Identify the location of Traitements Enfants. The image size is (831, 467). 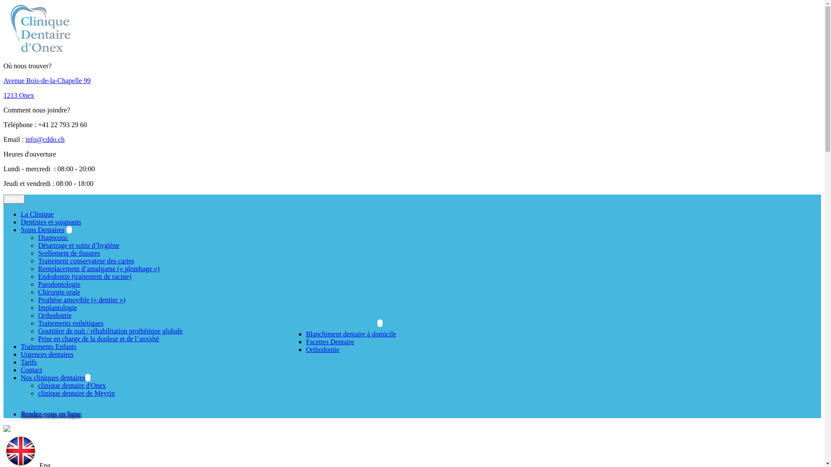
(48, 347).